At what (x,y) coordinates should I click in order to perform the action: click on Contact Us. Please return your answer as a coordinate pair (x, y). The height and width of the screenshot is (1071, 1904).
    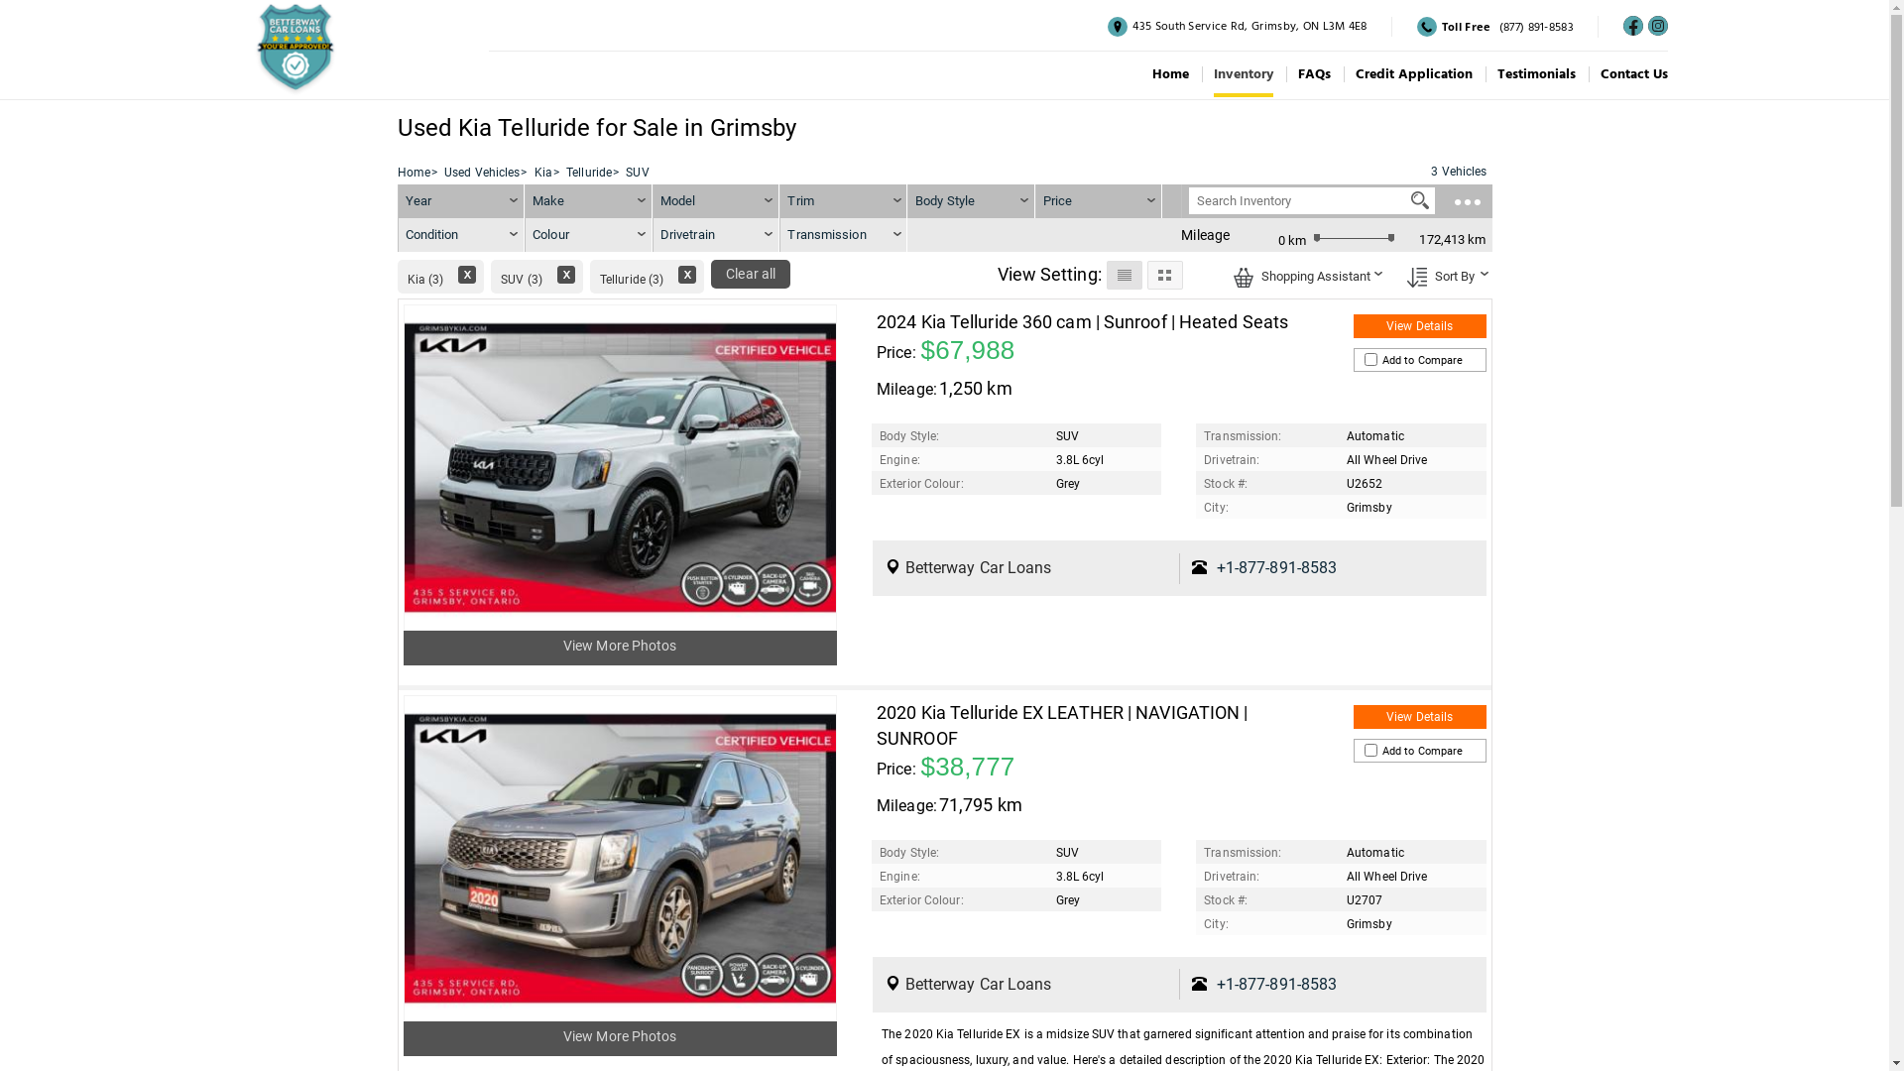
    Looking at the image, I should click on (1634, 74).